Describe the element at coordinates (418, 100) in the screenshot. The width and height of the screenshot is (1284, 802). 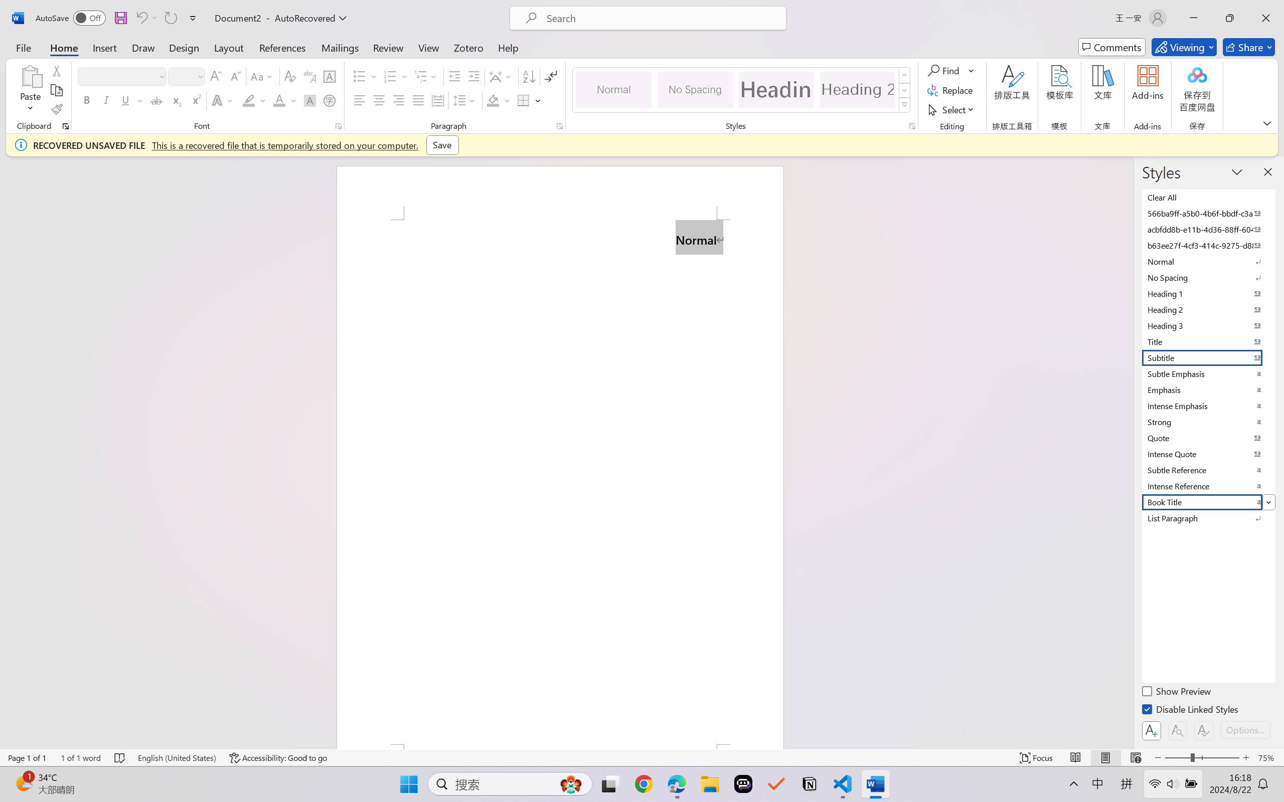
I see `Justify` at that location.